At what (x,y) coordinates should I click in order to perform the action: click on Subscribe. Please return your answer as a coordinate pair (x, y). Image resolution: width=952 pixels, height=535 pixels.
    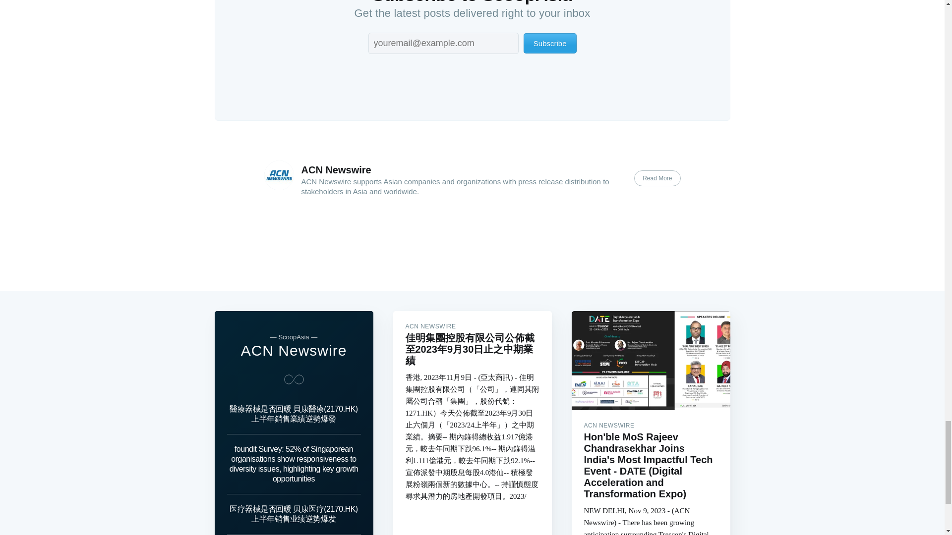
    Looking at the image, I should click on (550, 43).